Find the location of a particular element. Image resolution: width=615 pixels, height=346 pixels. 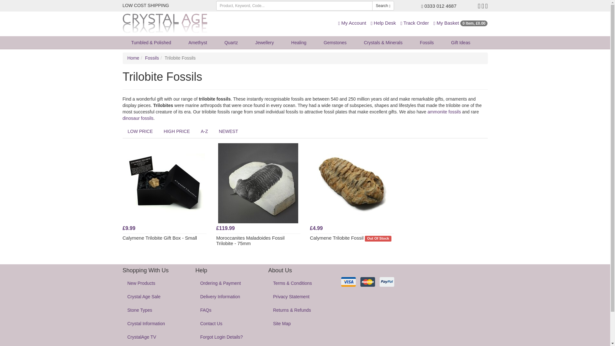

Quartz is located at coordinates (231, 43).